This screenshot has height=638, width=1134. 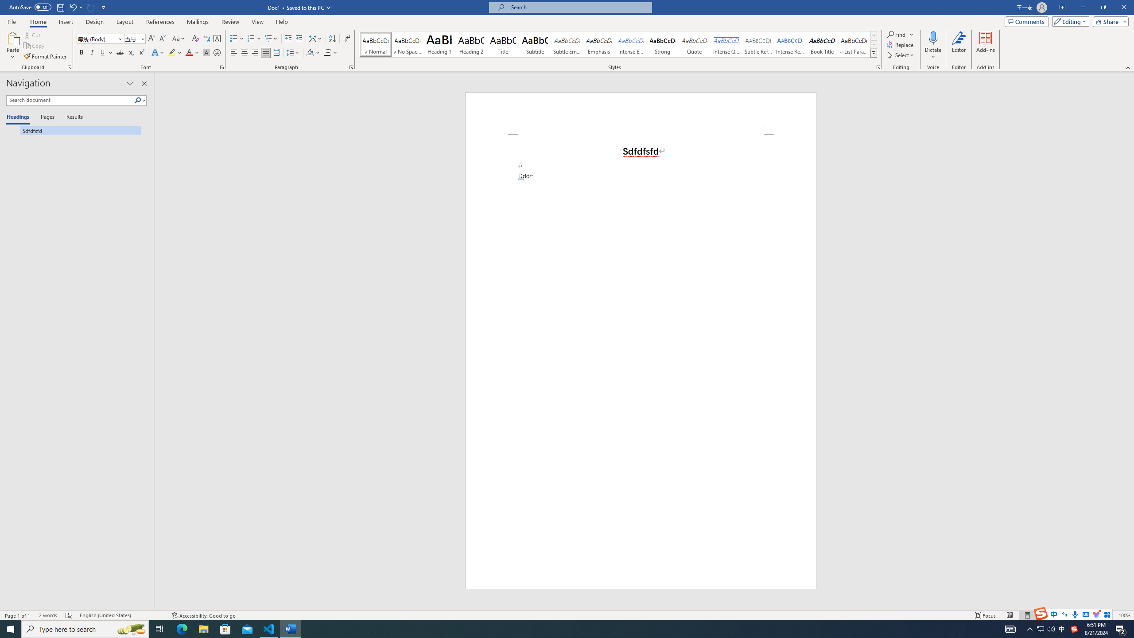 What do you see at coordinates (140, 100) in the screenshot?
I see `Search` at bounding box center [140, 100].